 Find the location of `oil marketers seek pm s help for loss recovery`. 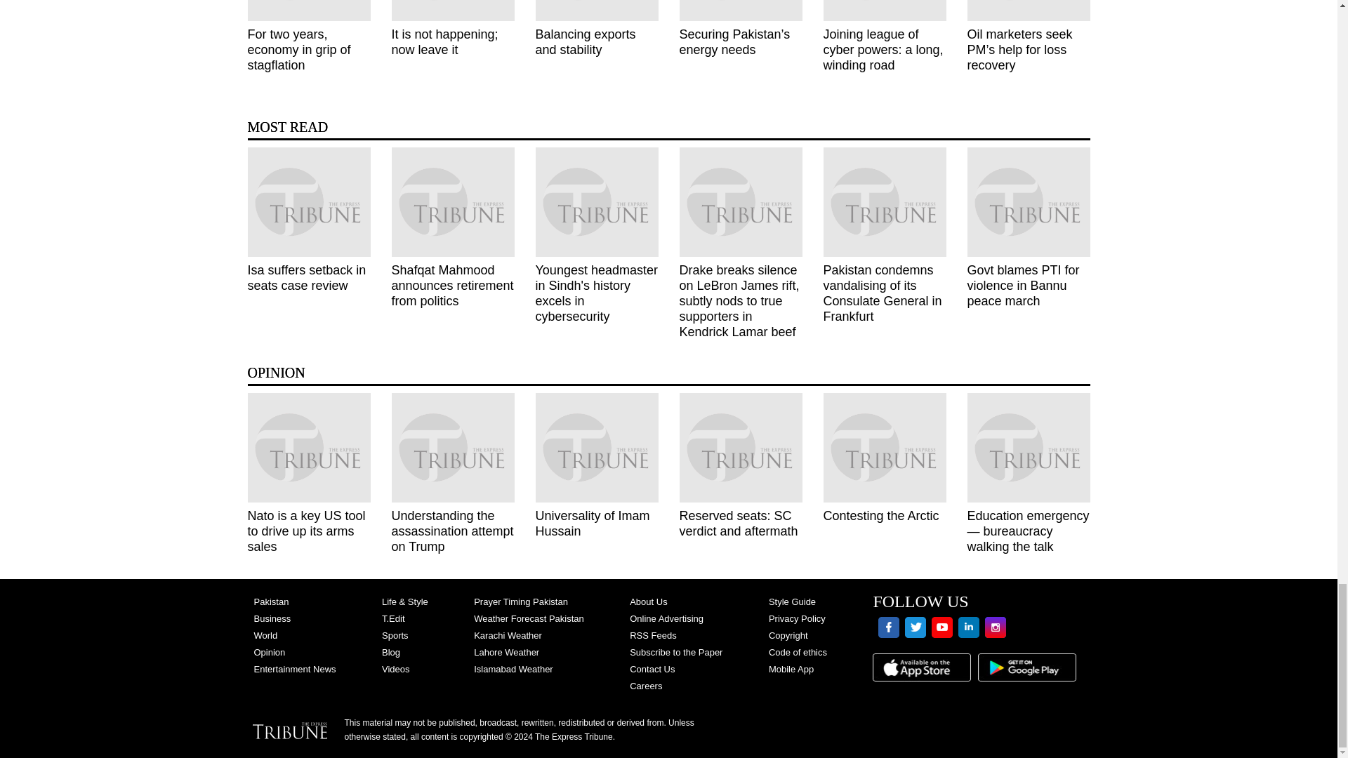

oil marketers seek pm s help for loss recovery is located at coordinates (1029, 11).